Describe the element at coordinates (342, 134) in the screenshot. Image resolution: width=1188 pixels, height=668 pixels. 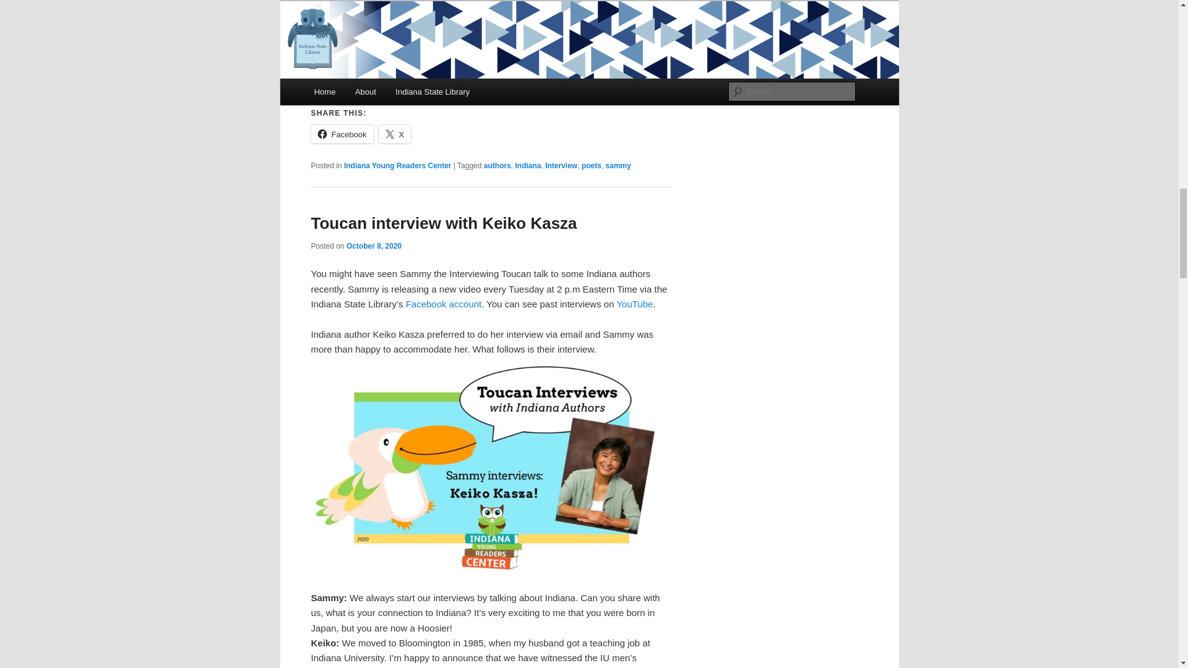
I see `Facebook` at that location.